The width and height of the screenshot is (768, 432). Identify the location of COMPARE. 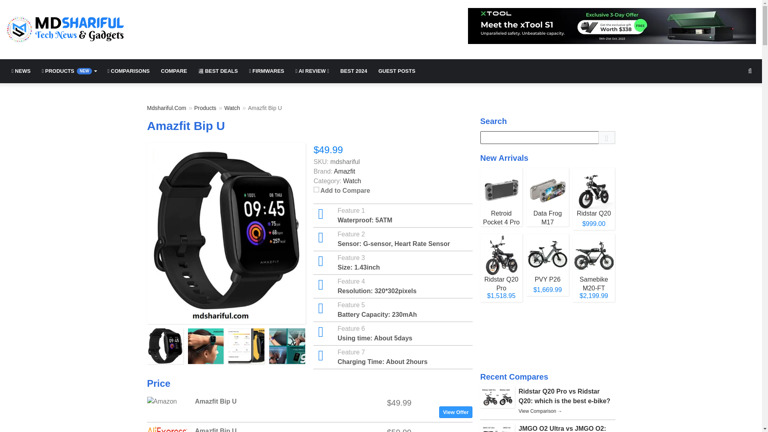
(174, 71).